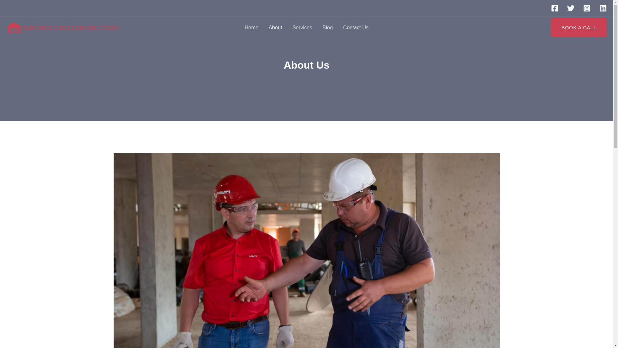  Describe the element at coordinates (302, 27) in the screenshot. I see `Services` at that location.